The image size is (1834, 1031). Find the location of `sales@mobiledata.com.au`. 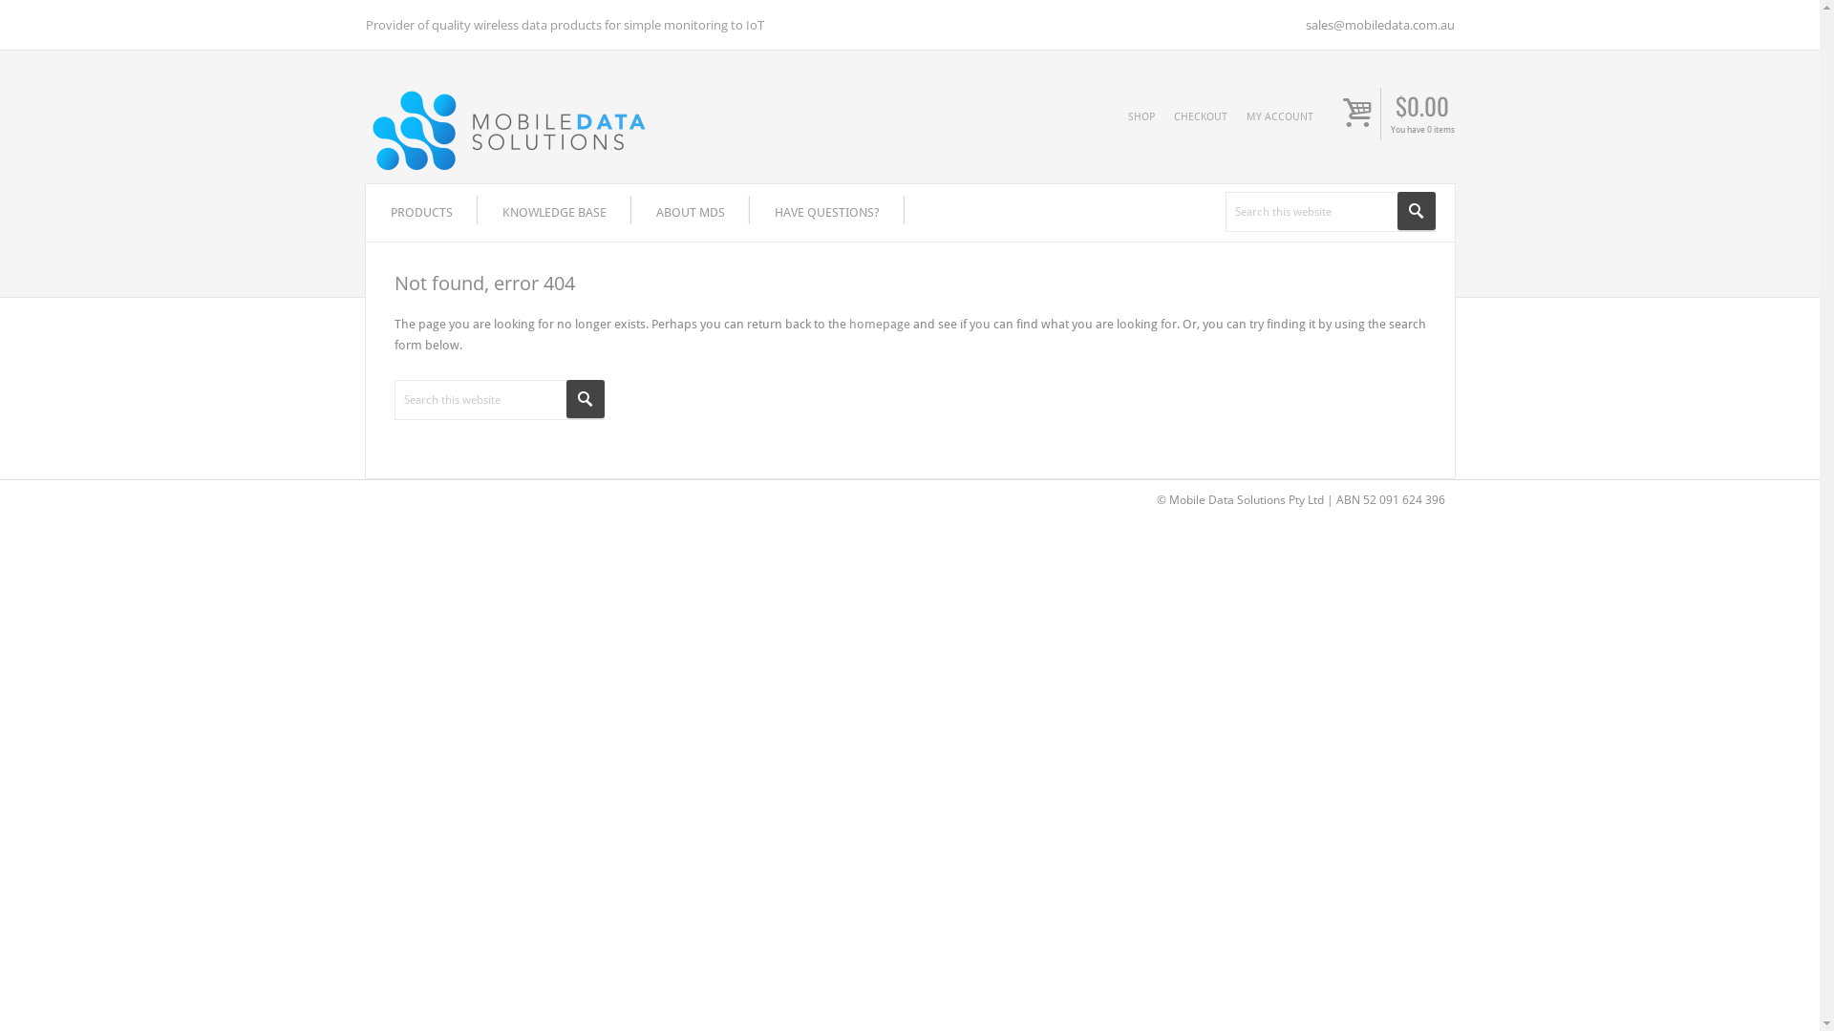

sales@mobiledata.com.au is located at coordinates (1379, 25).